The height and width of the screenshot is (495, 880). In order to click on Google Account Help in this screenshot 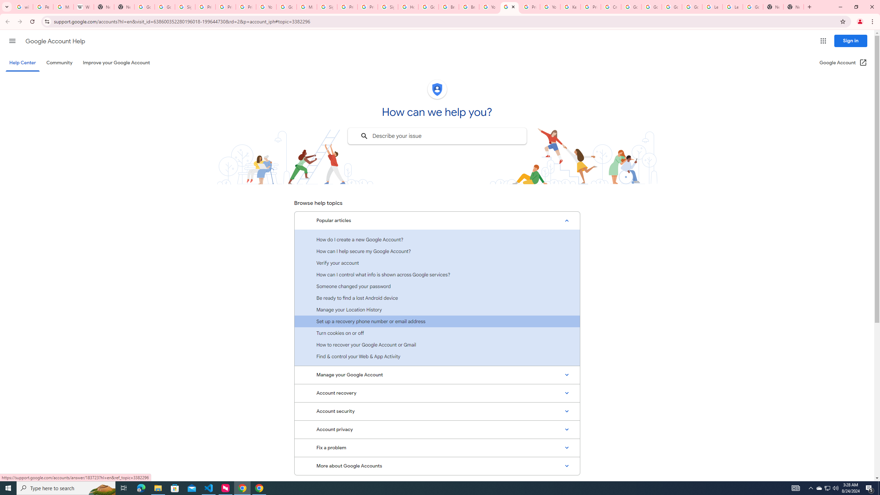, I will do `click(55, 41)`.